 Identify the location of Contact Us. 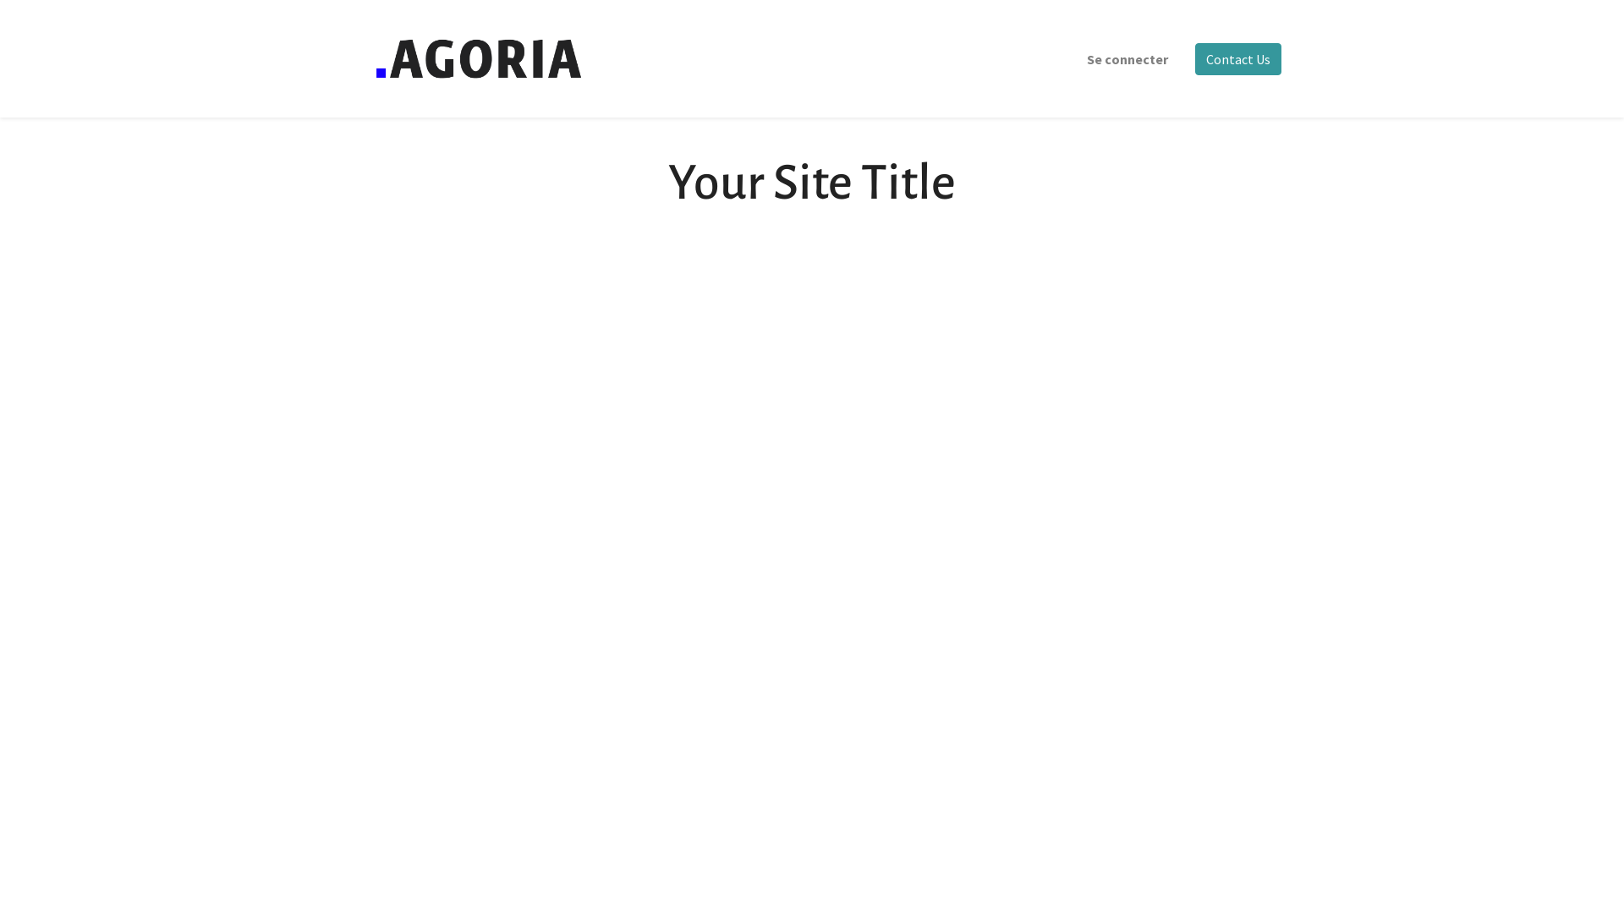
(1238, 59).